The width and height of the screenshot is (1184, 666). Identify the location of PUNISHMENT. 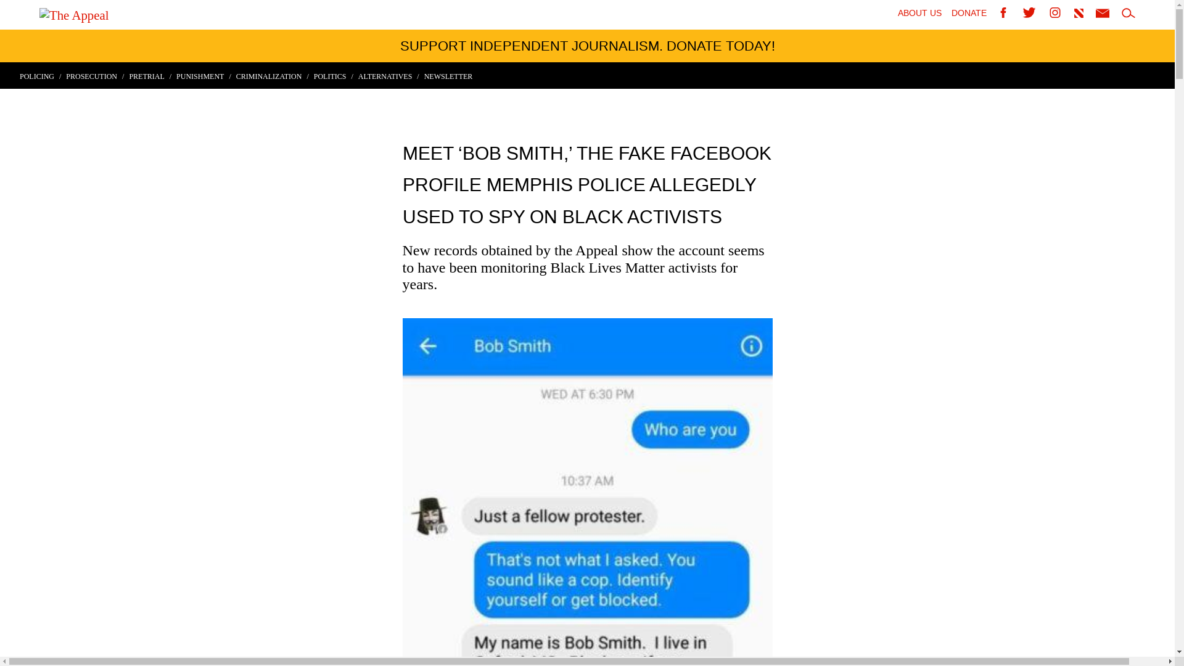
(203, 76).